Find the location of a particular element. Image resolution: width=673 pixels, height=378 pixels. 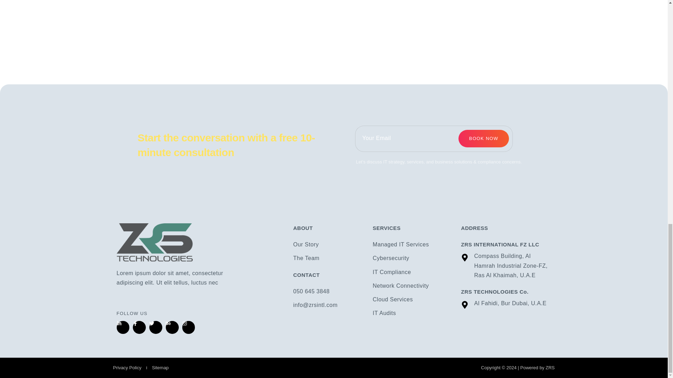

Cloud Services is located at coordinates (413, 300).